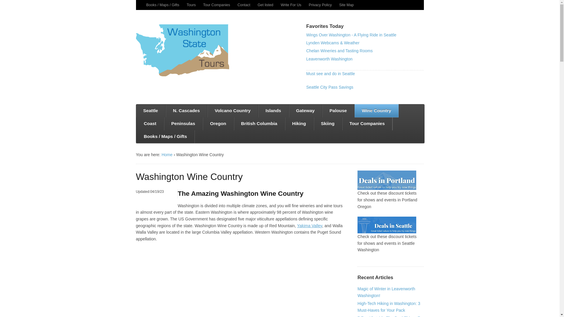  Describe the element at coordinates (330, 87) in the screenshot. I see `Seattle City Pass Savings` at that location.